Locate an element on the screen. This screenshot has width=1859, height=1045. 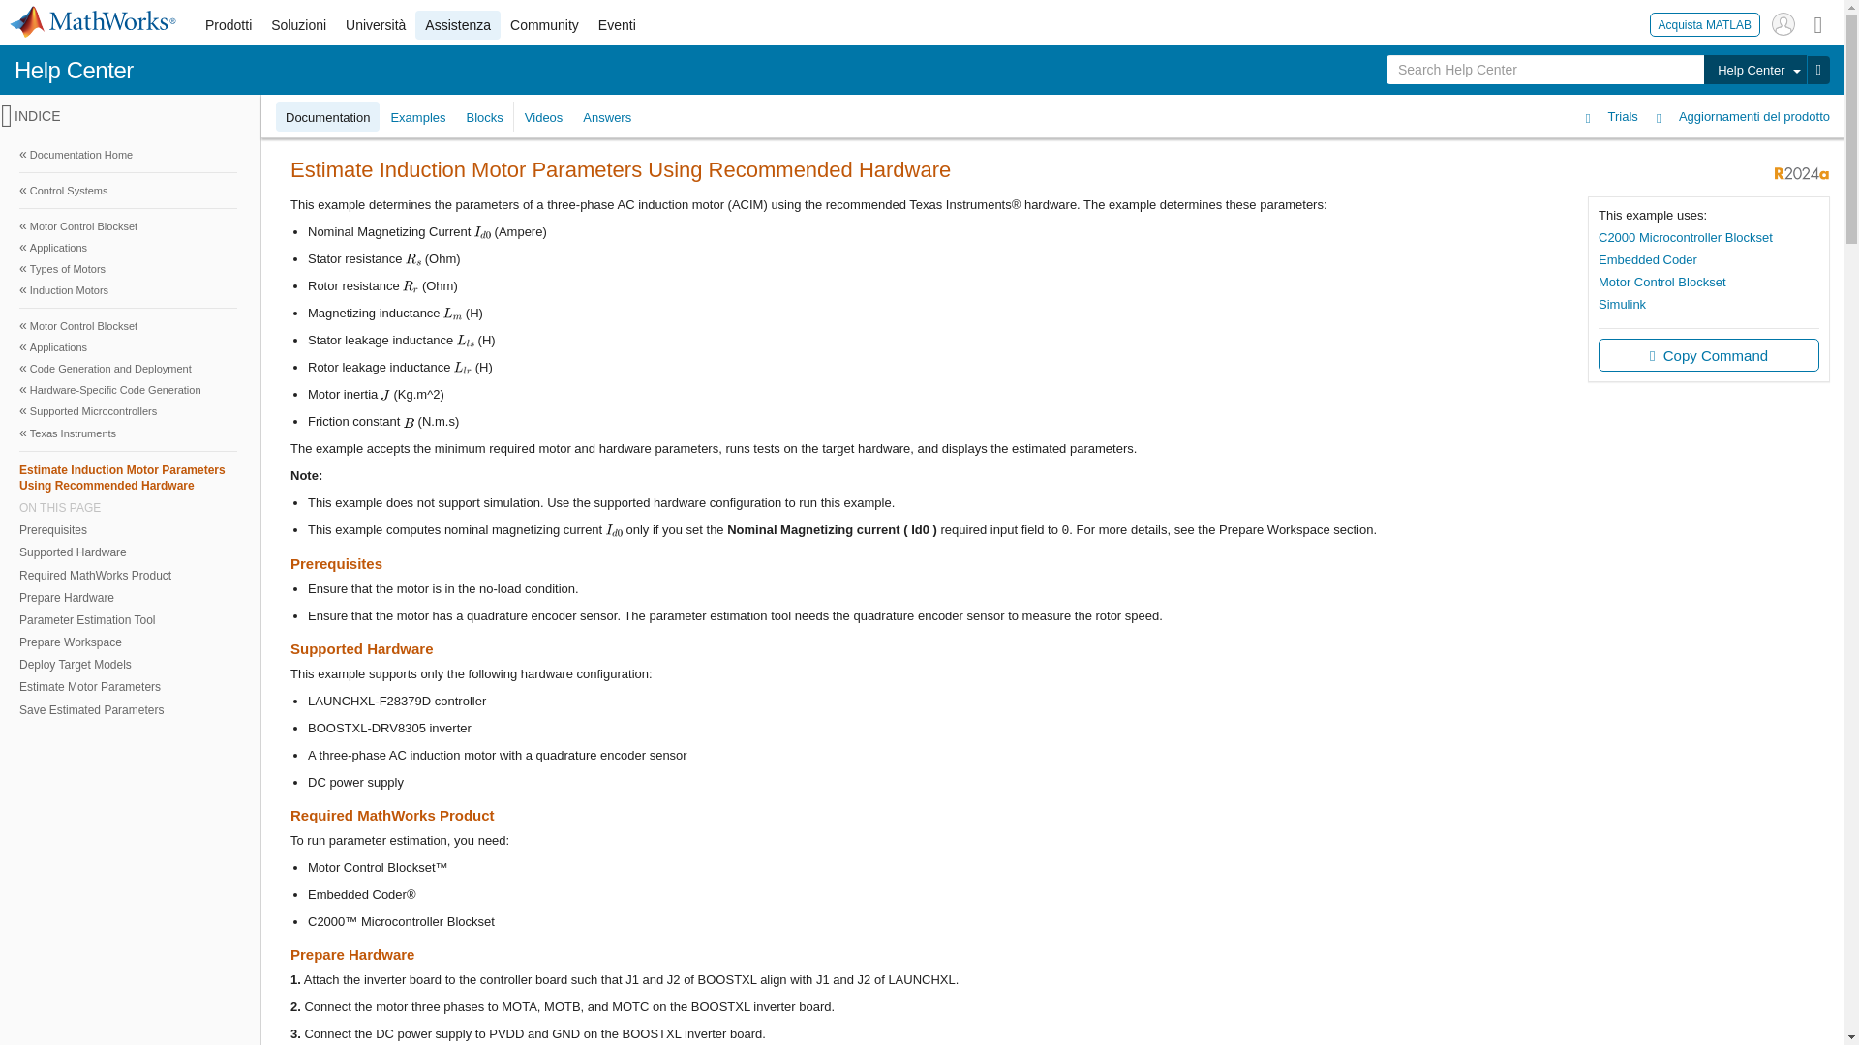
Eventi is located at coordinates (617, 25).